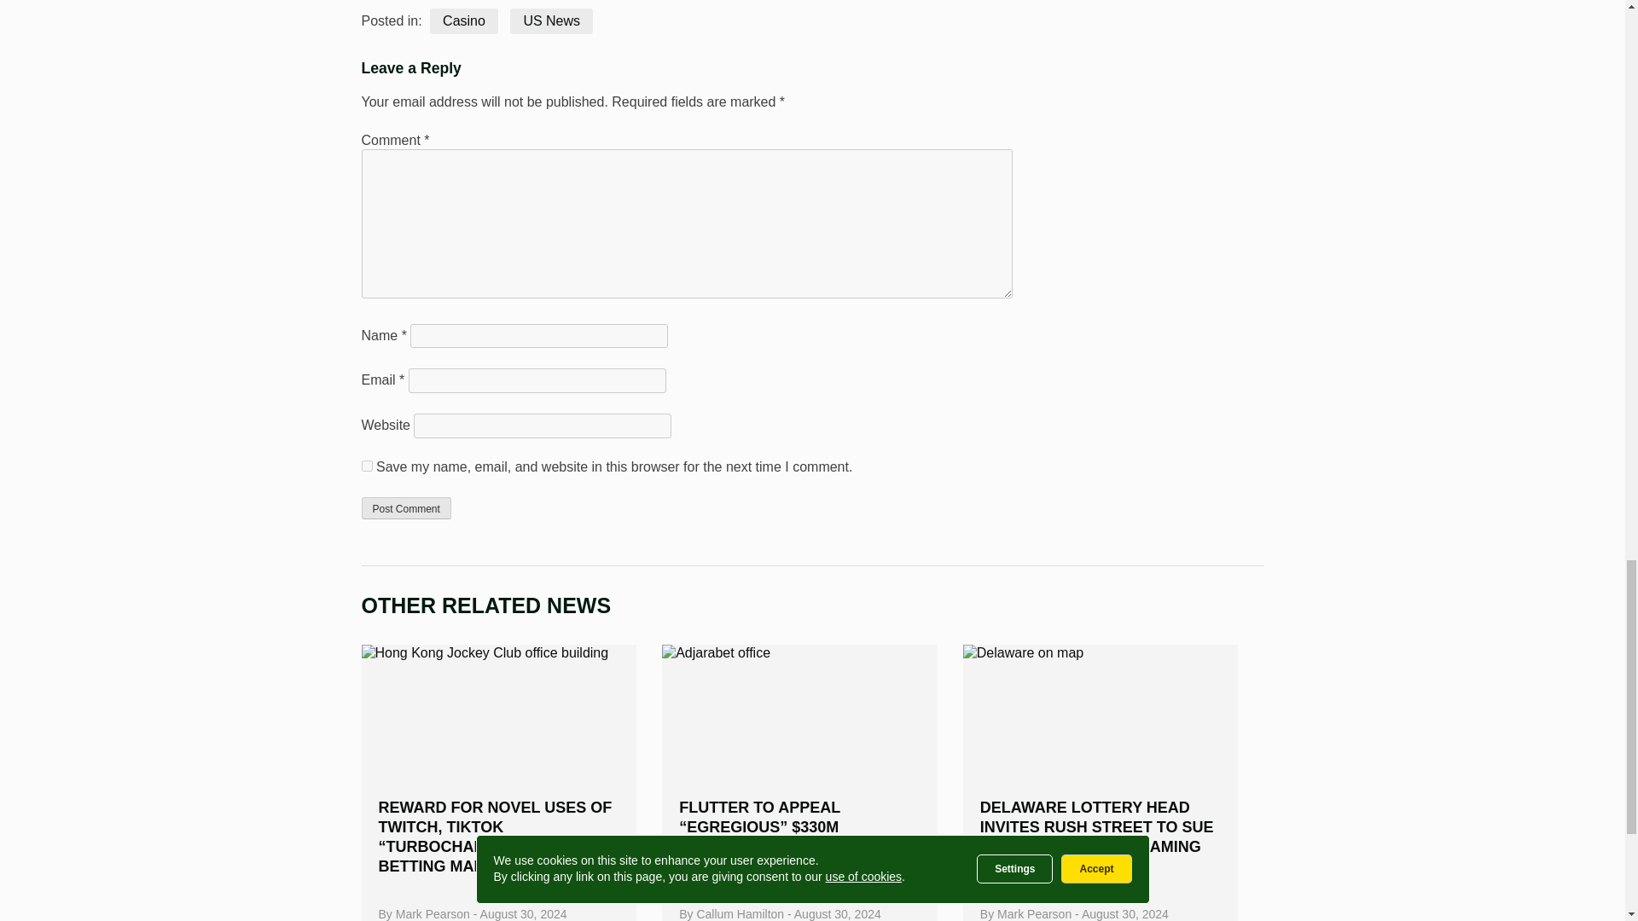 The width and height of the screenshot is (1638, 921). Describe the element at coordinates (367, 466) in the screenshot. I see `yes` at that location.